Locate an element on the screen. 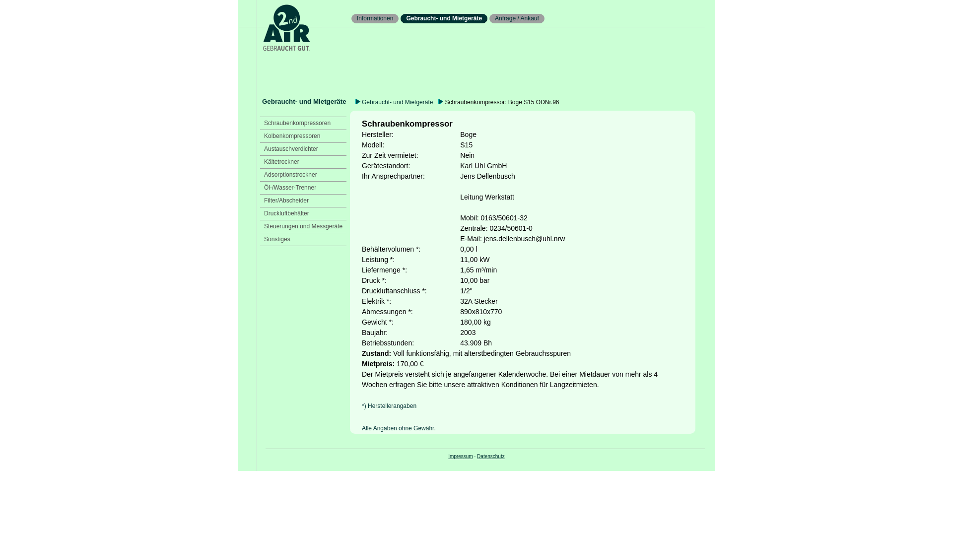  Anfrage / Ankauf is located at coordinates (517, 18).